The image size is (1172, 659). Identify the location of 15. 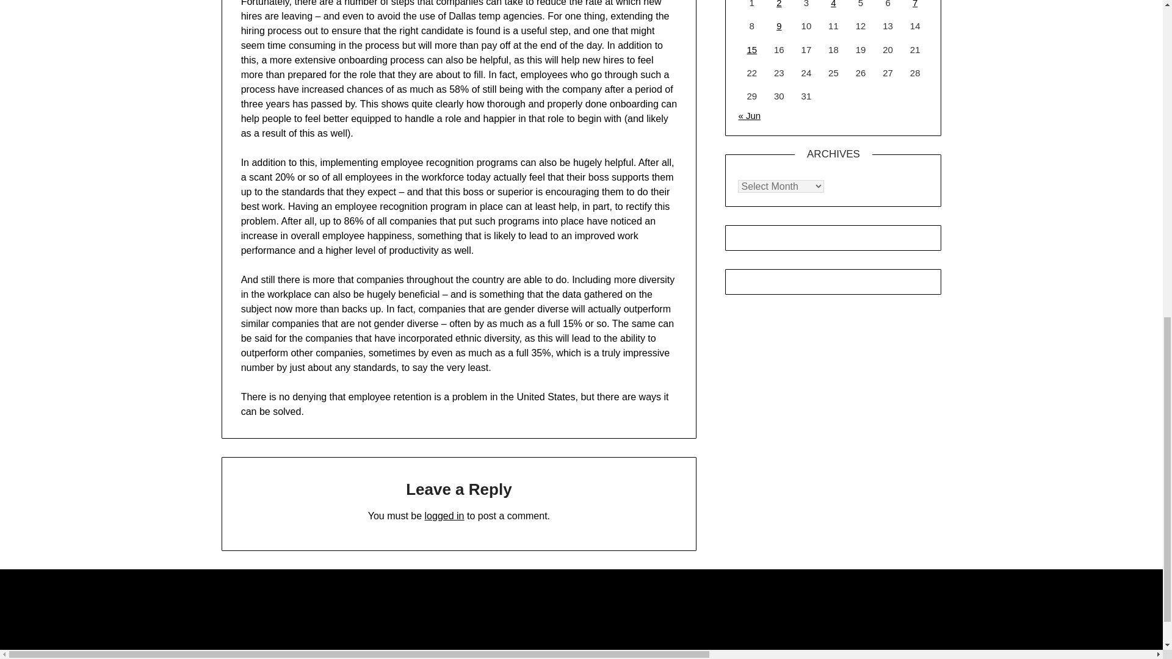
(752, 49).